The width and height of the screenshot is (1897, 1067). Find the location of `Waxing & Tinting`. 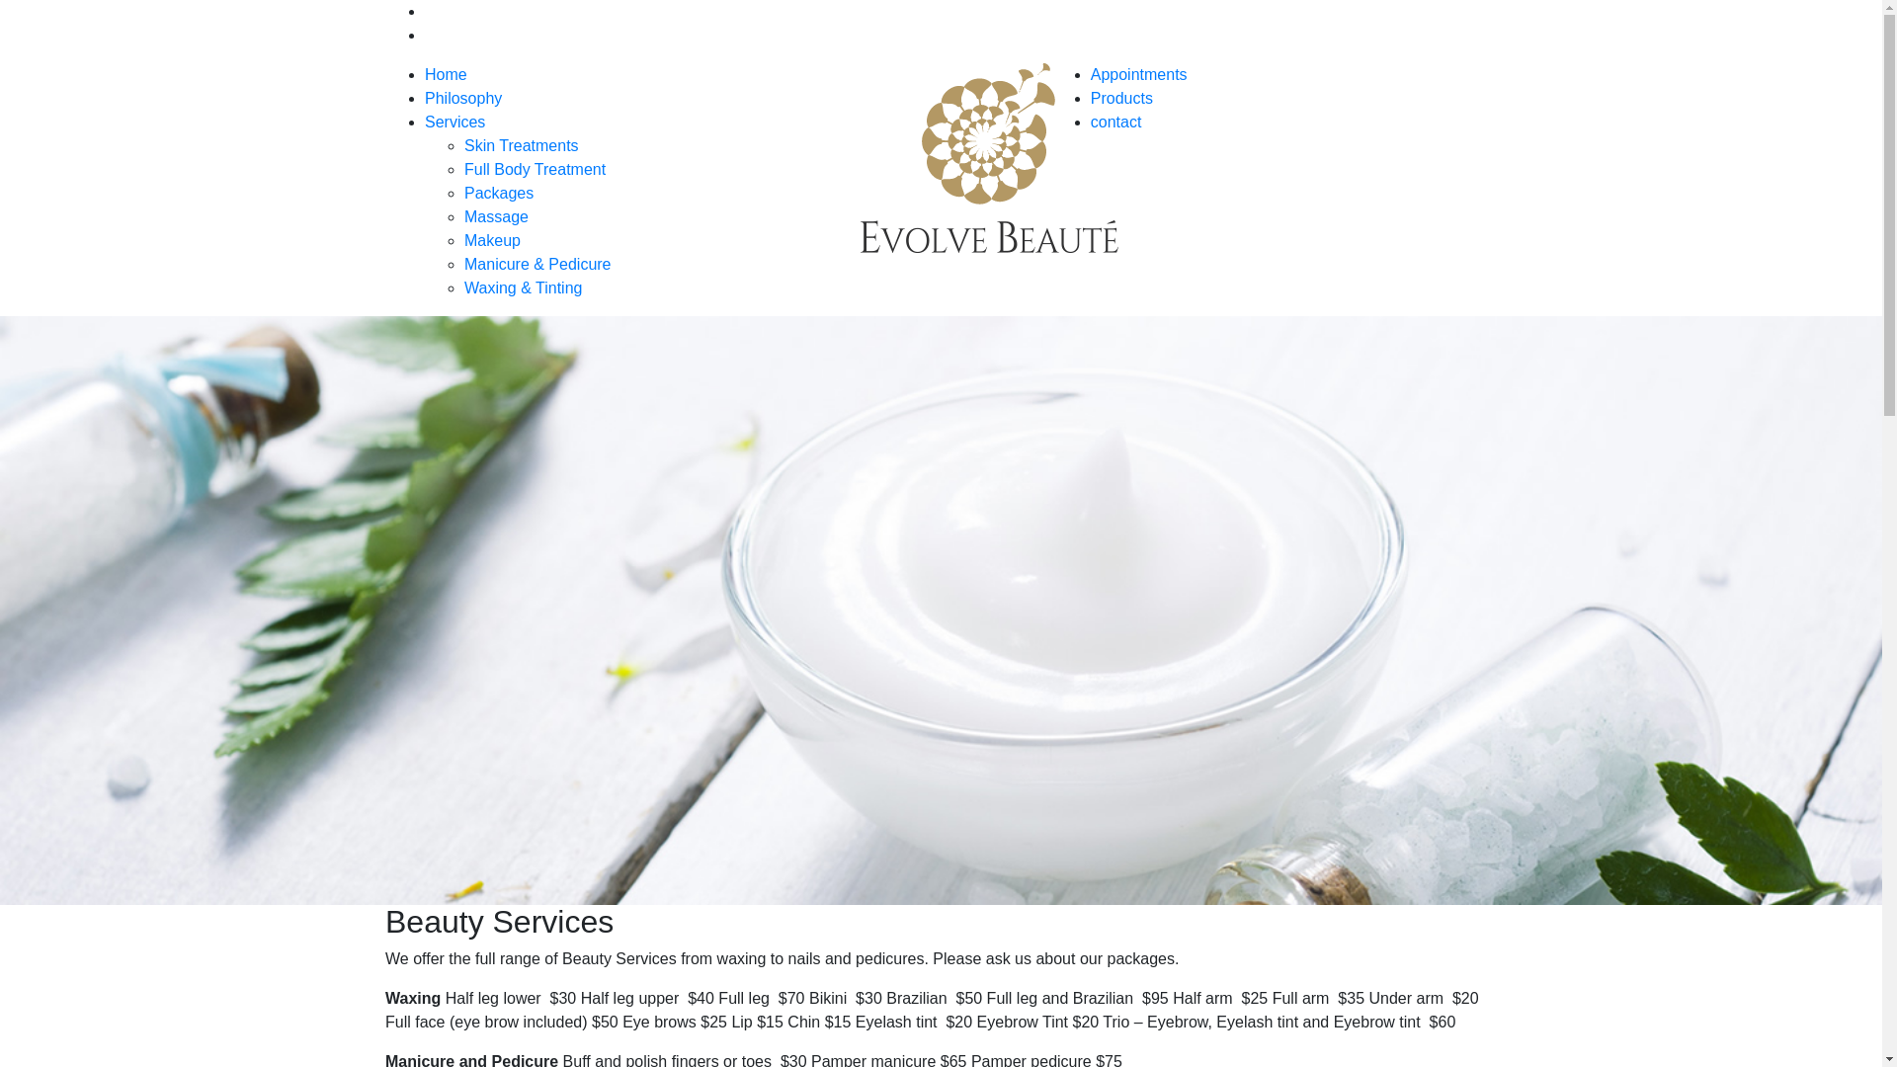

Waxing & Tinting is located at coordinates (524, 288).